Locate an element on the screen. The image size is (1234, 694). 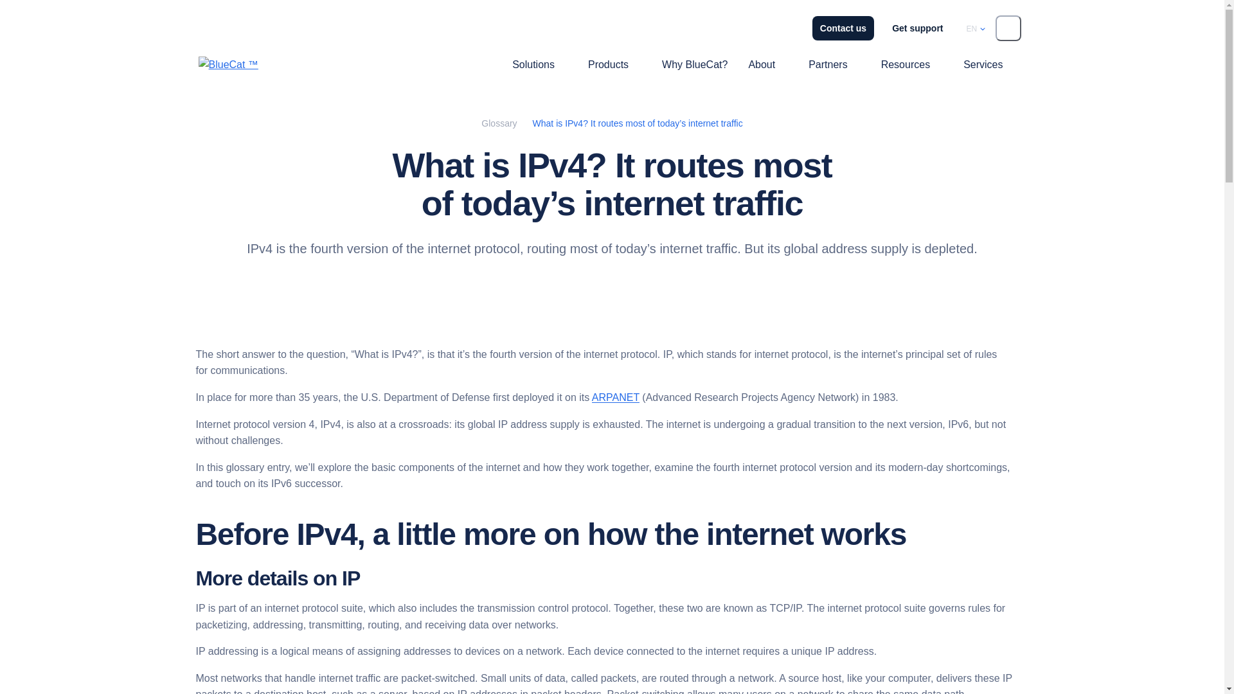
Toggle nav dropdown is located at coordinates (941, 64).